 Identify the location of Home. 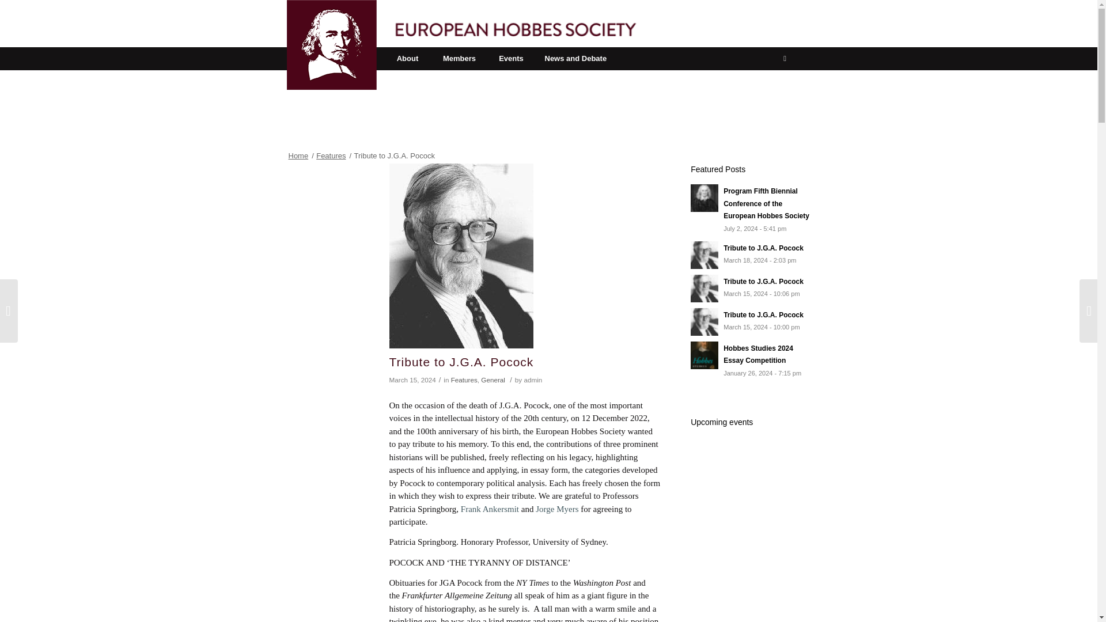
(532, 380).